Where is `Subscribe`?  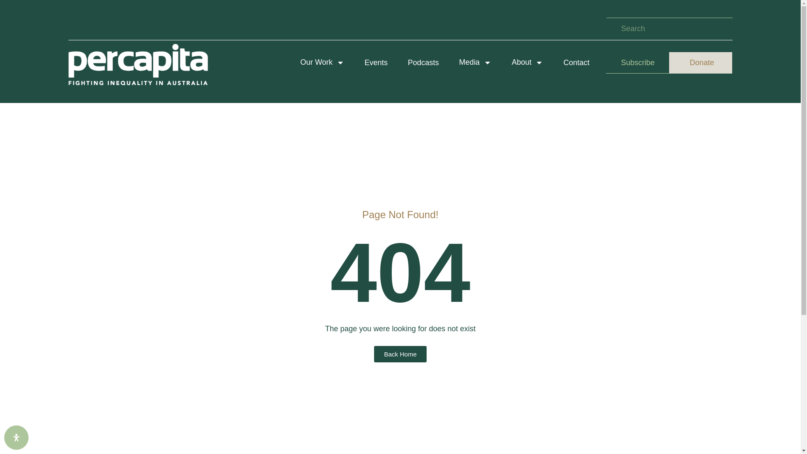 Subscribe is located at coordinates (637, 63).